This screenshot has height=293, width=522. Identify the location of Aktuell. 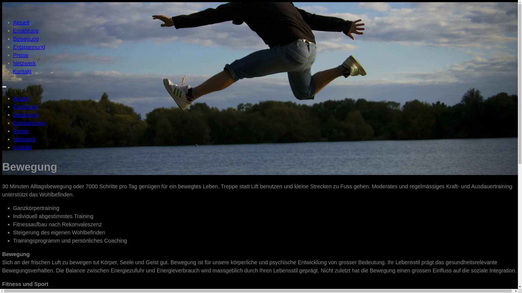
(21, 98).